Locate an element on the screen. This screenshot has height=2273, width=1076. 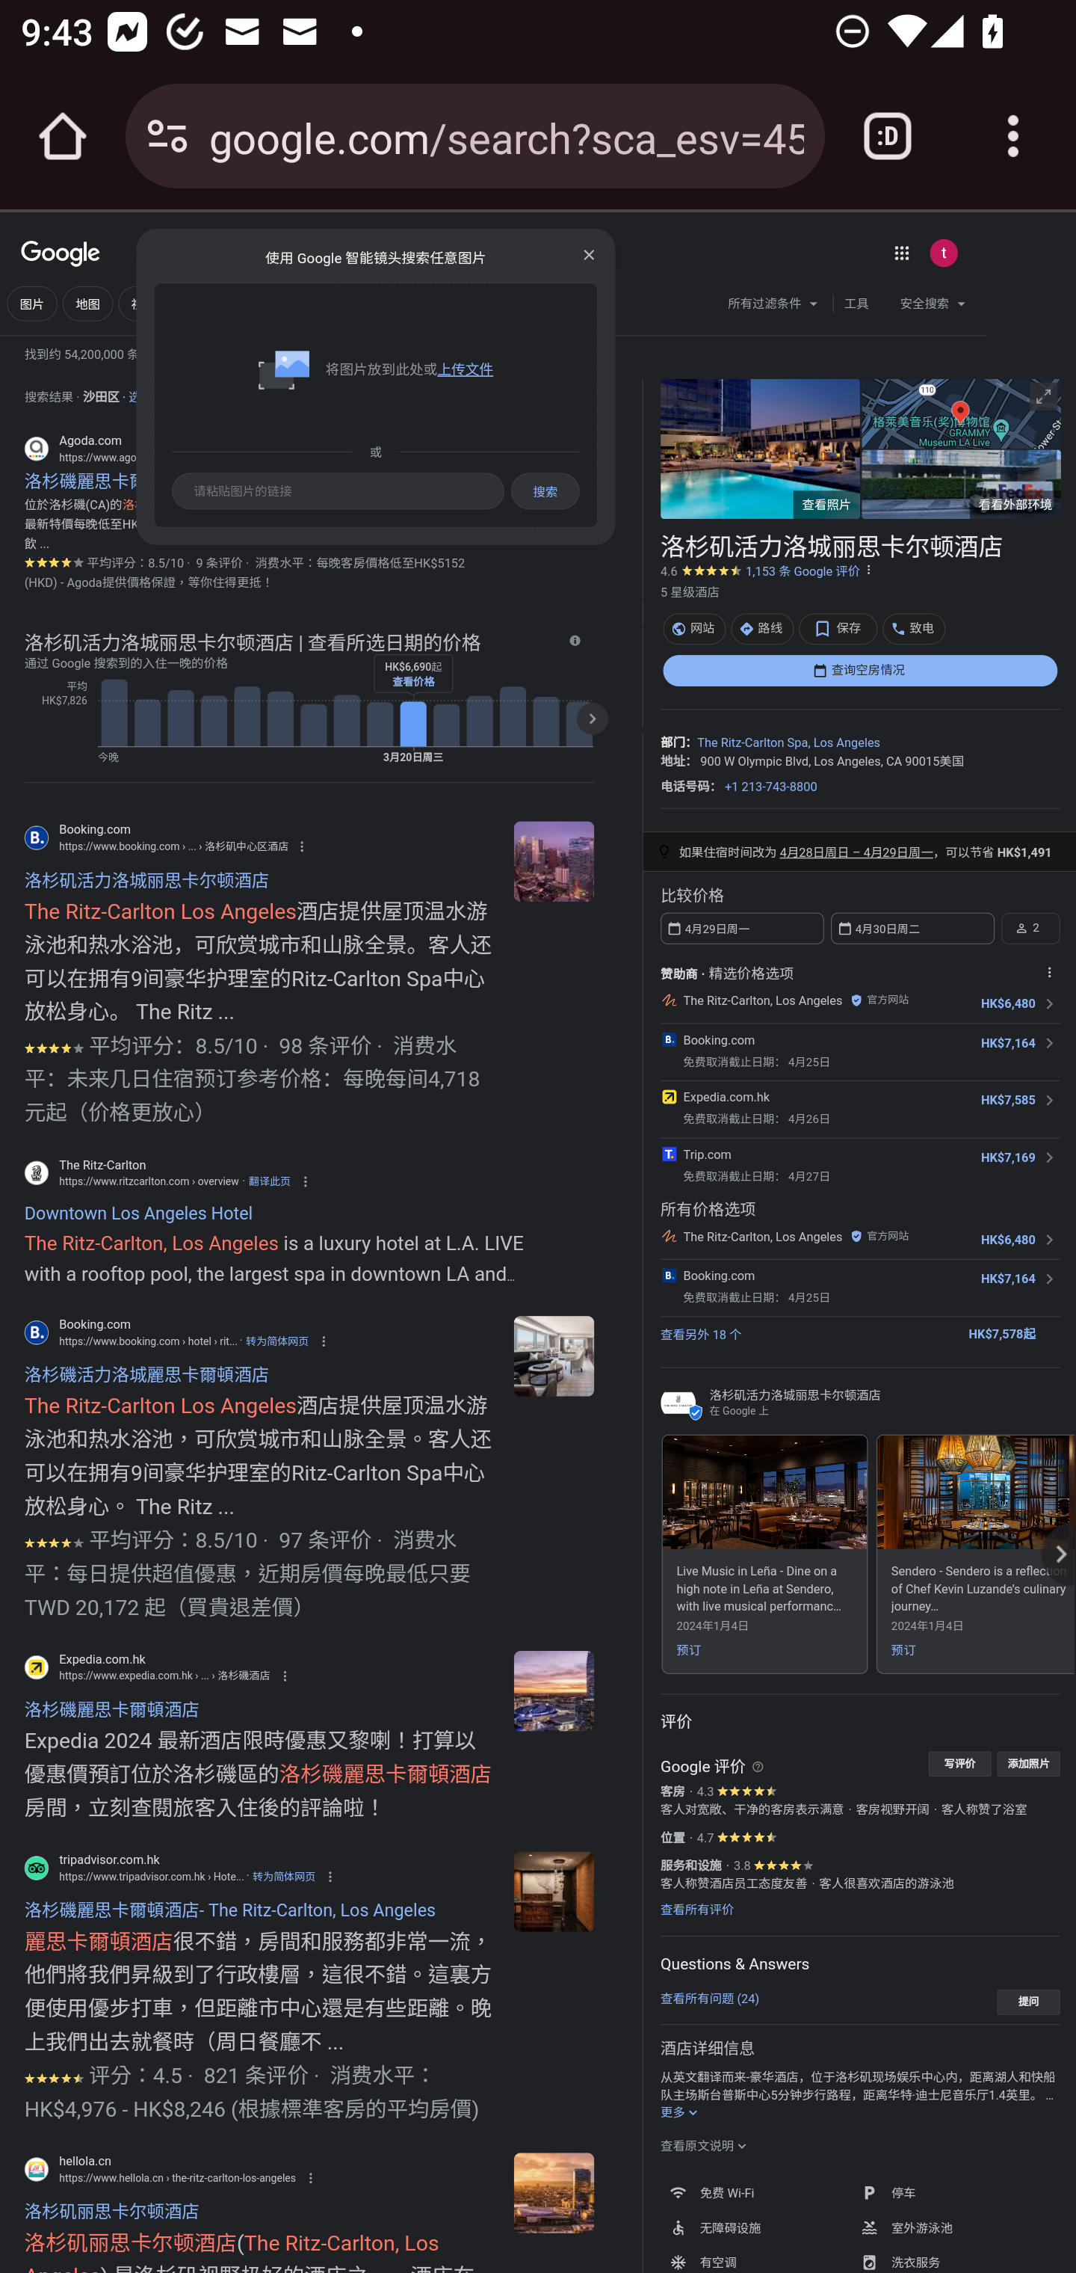
地图 is located at coordinates (88, 304).